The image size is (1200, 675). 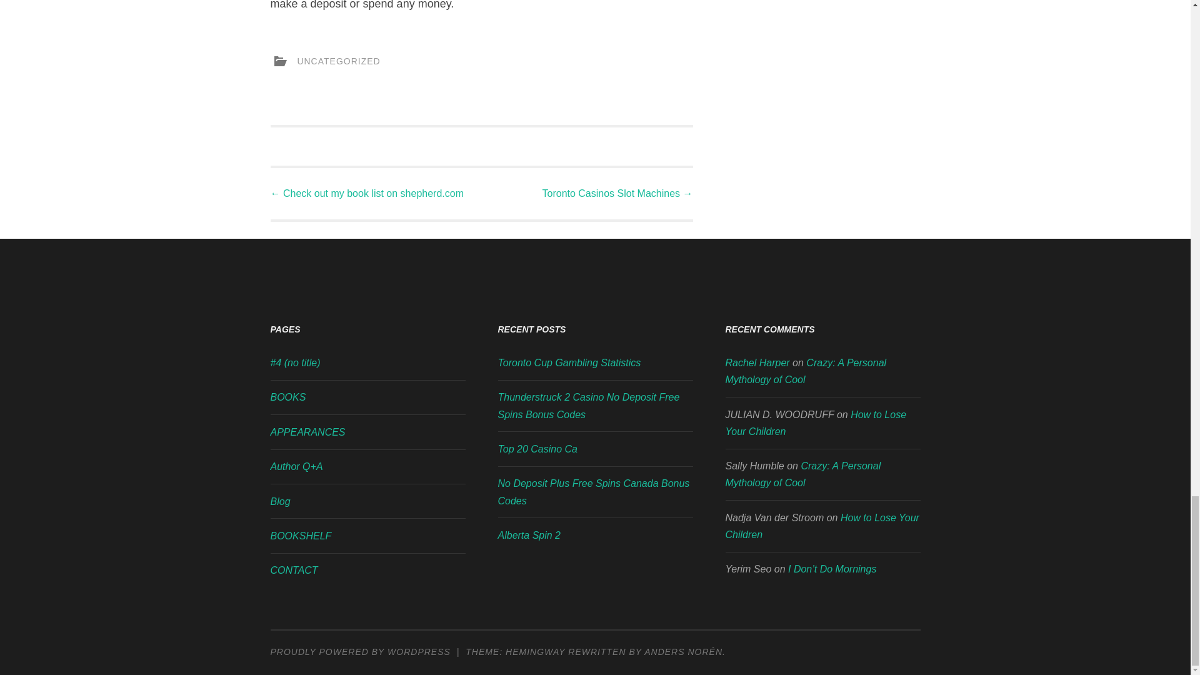 What do you see at coordinates (537, 449) in the screenshot?
I see `Top 20 Casino Ca` at bounding box center [537, 449].